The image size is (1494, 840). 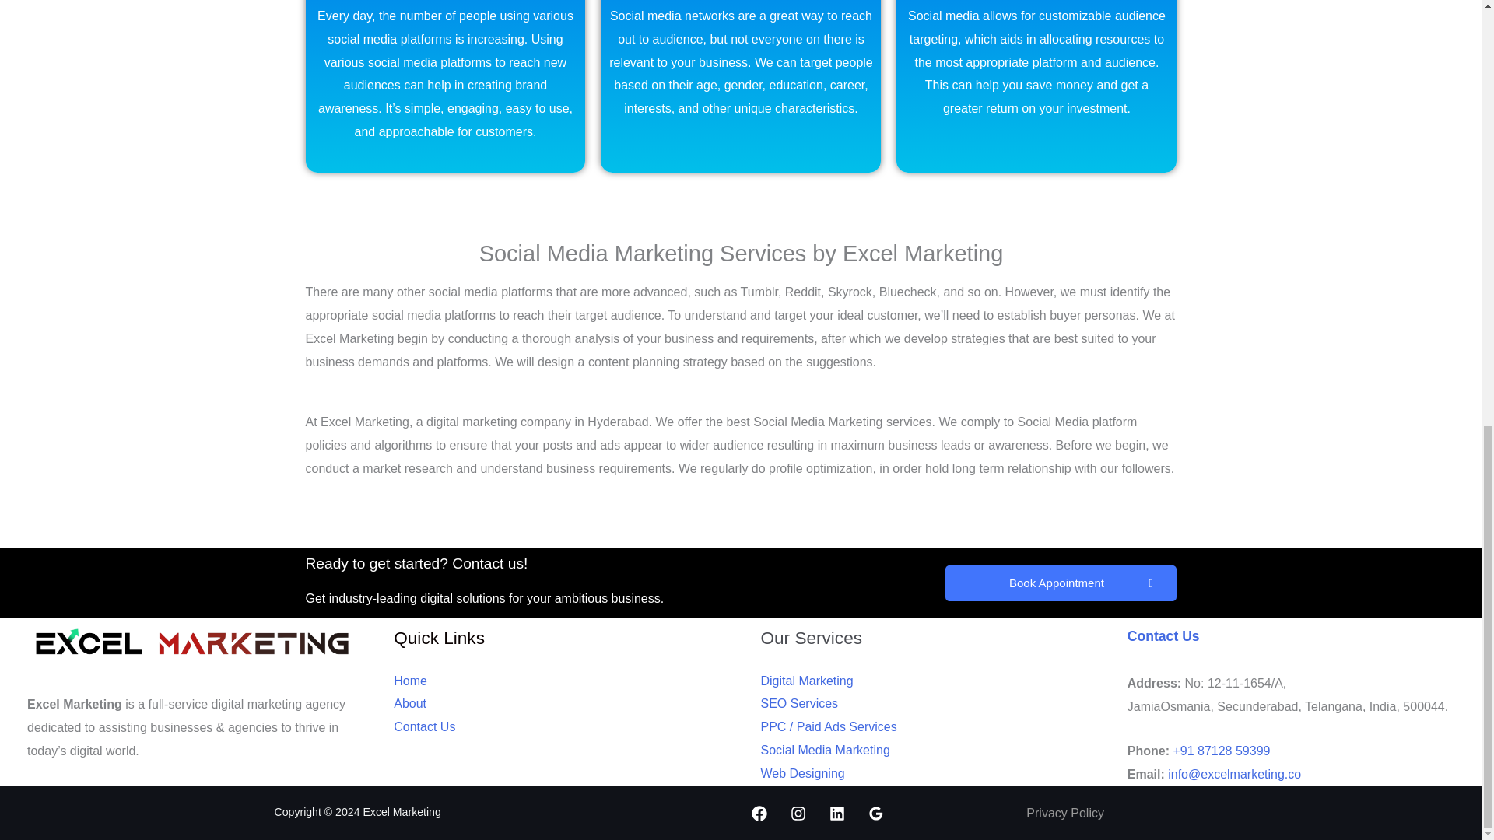 I want to click on SEO Services, so click(x=799, y=703).